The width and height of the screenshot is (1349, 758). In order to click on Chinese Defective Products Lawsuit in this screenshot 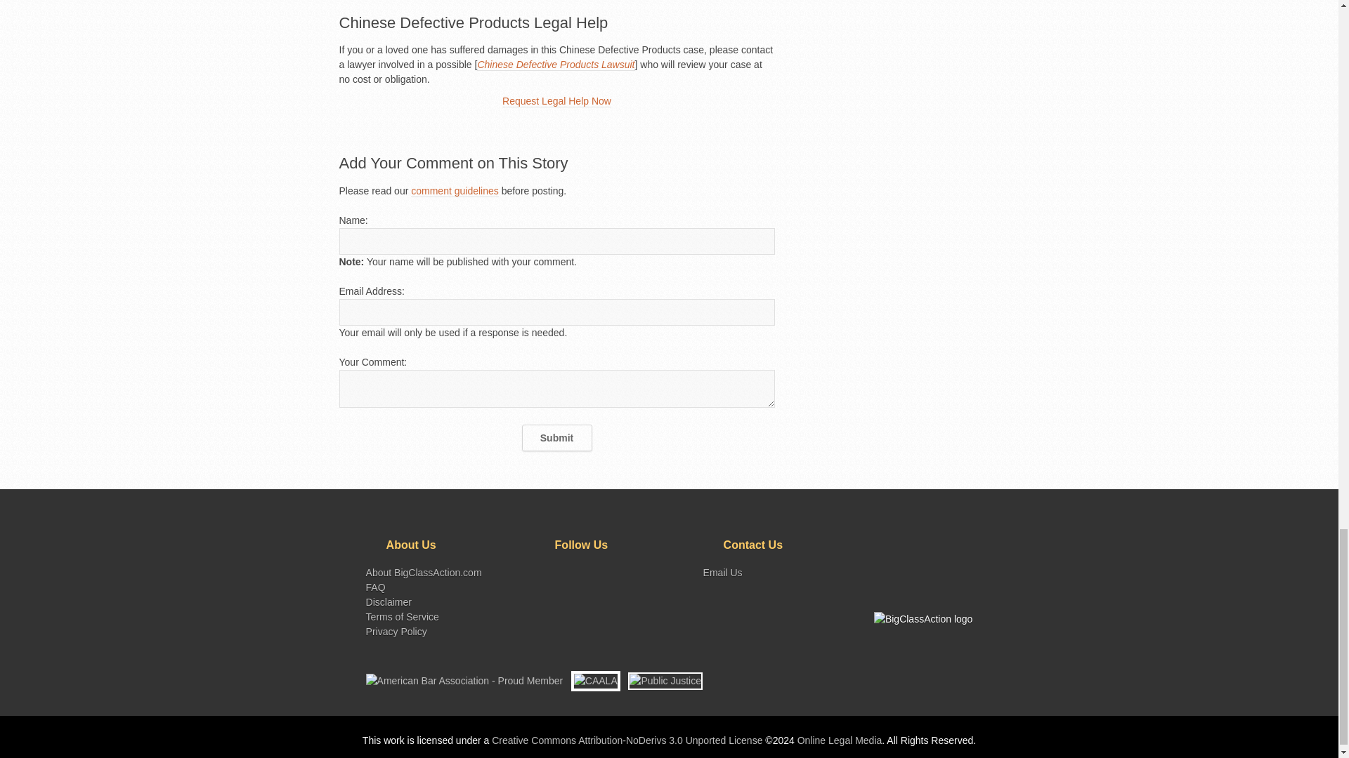, I will do `click(555, 65)`.